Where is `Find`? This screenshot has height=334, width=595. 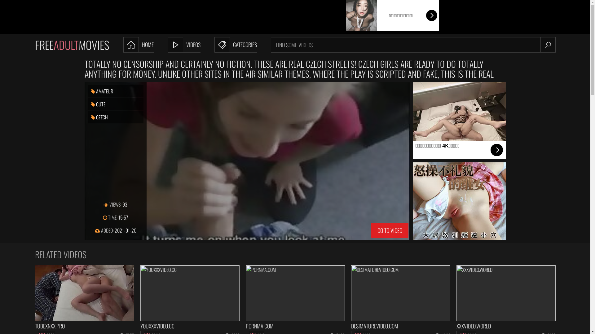
Find is located at coordinates (548, 45).